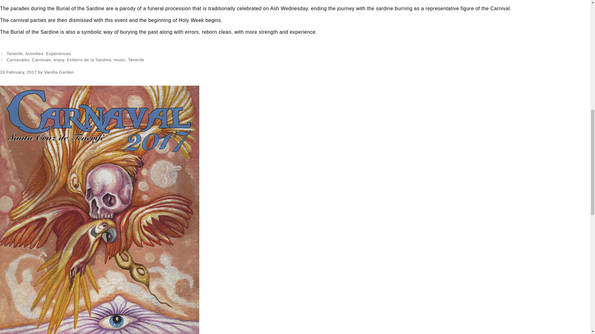  I want to click on Activities, so click(34, 54).